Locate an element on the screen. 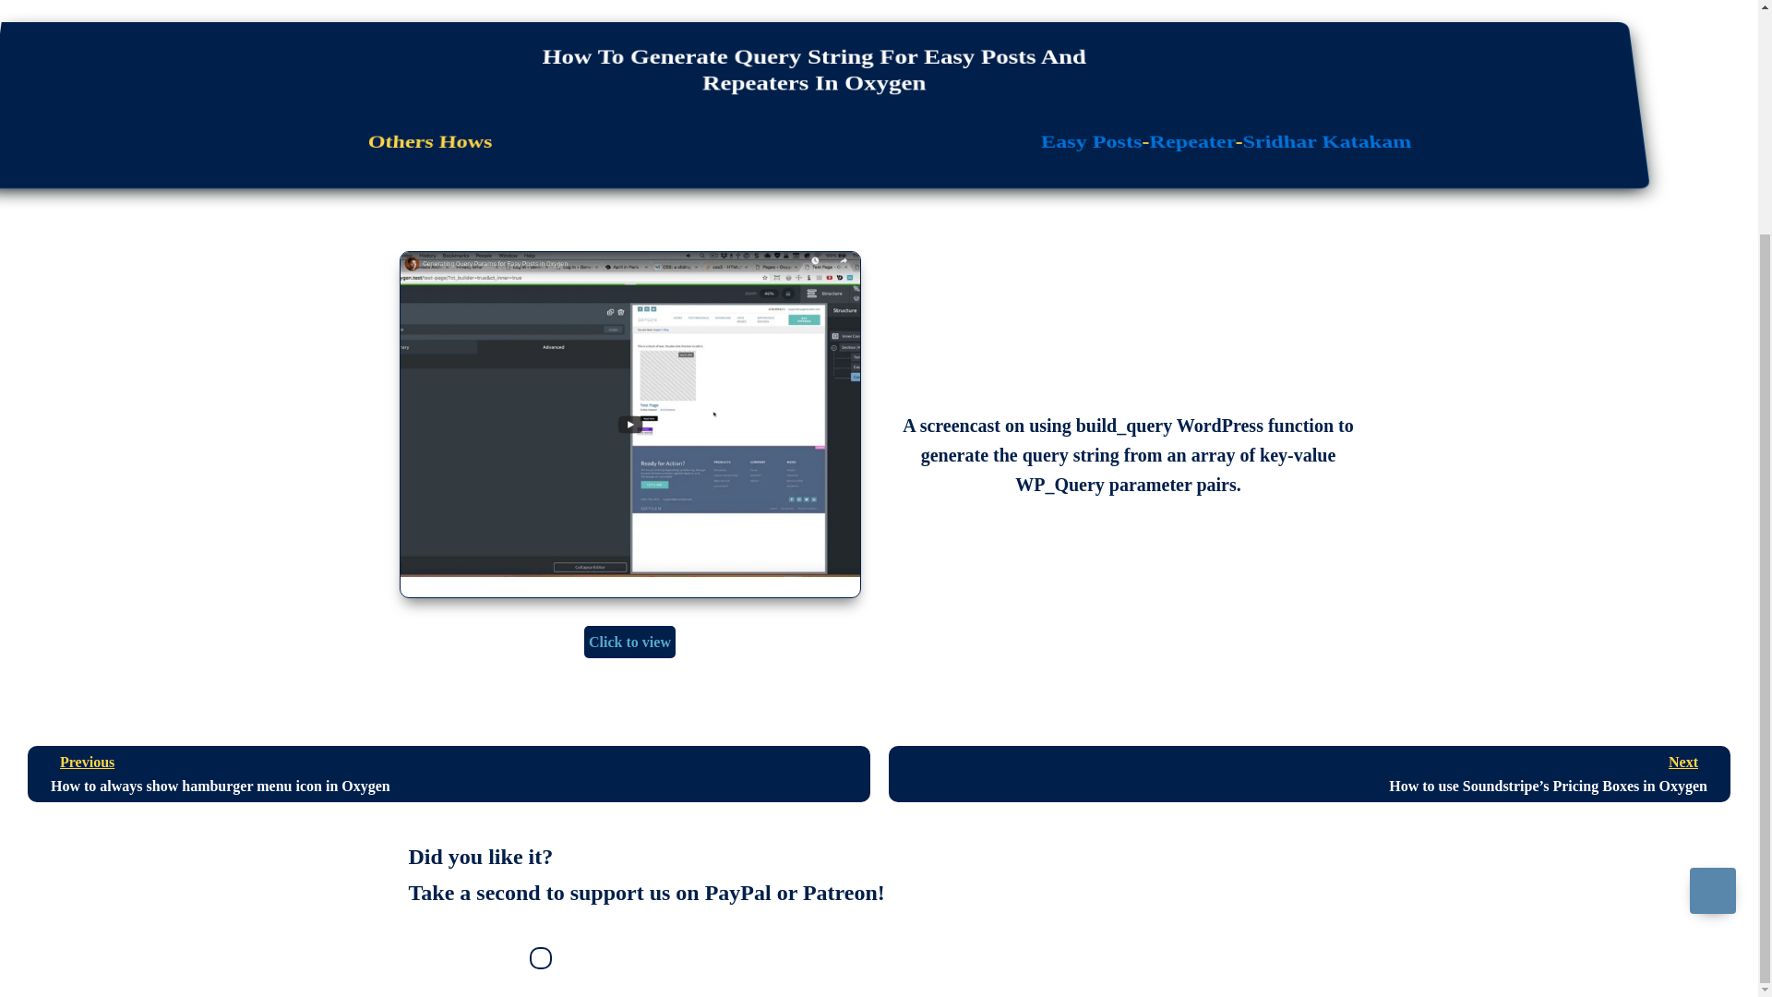 The width and height of the screenshot is (1772, 997). Sridhar Katakam is located at coordinates (1191, 142).